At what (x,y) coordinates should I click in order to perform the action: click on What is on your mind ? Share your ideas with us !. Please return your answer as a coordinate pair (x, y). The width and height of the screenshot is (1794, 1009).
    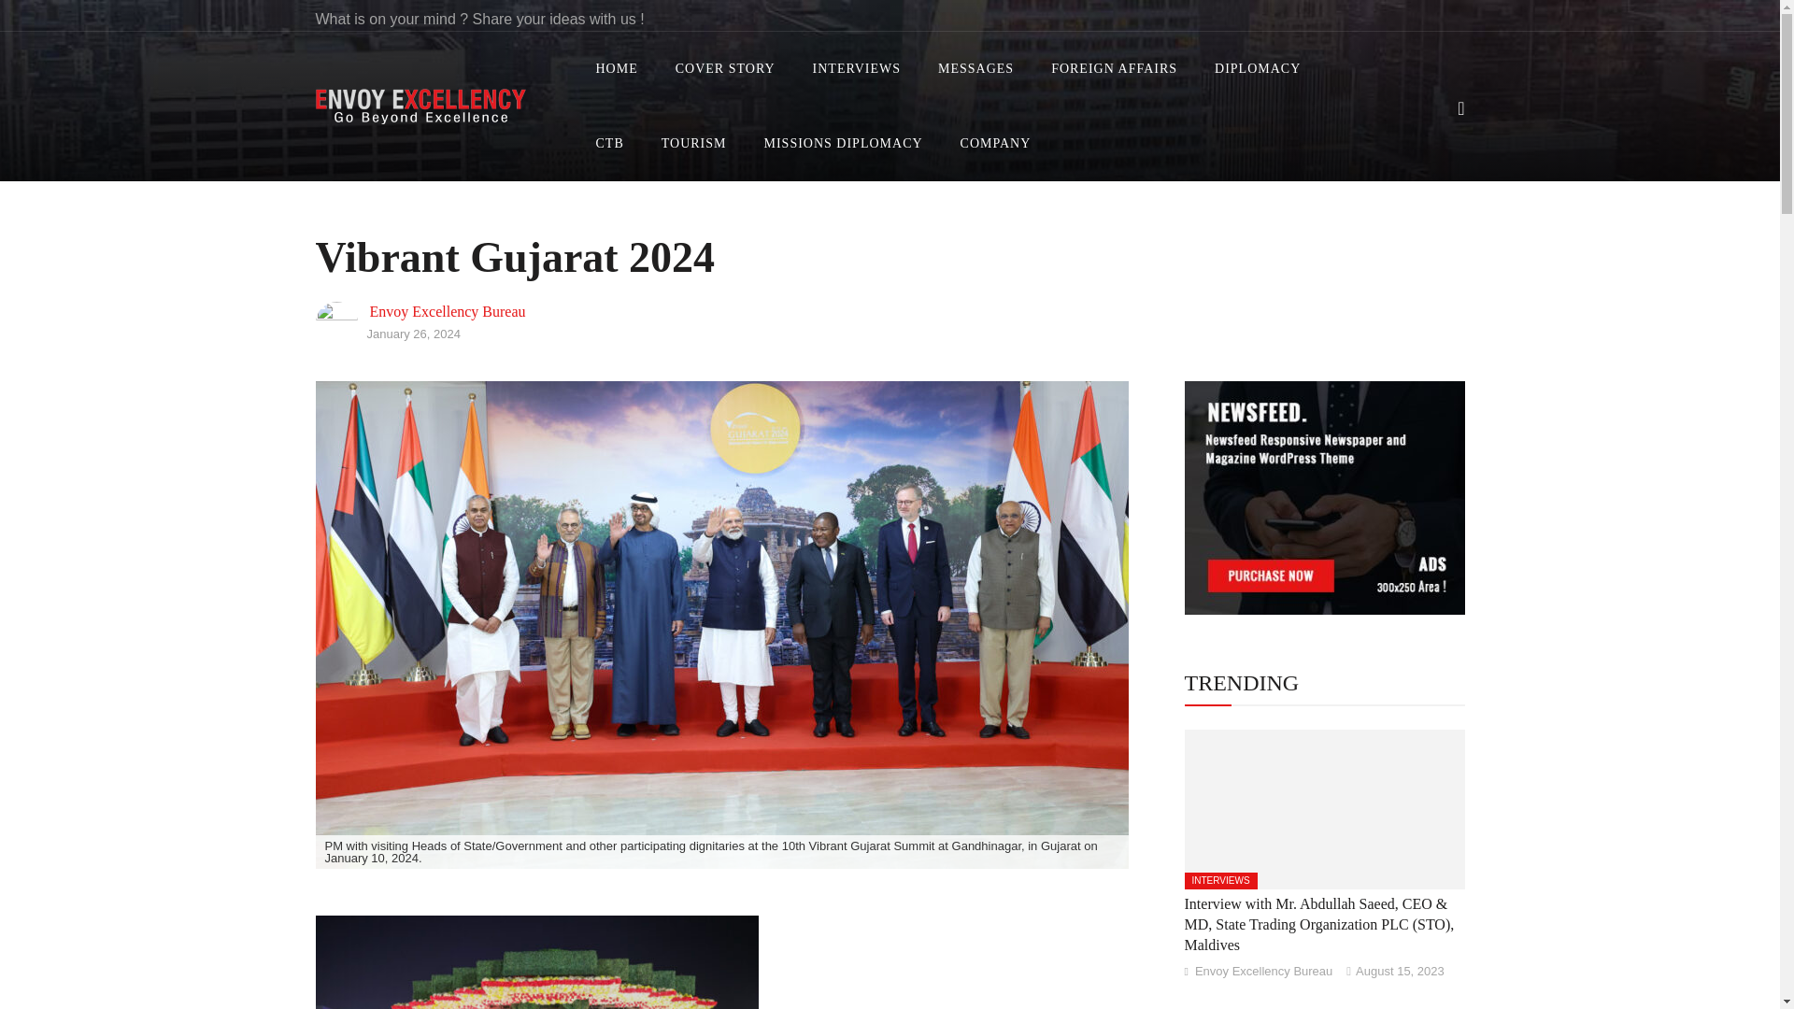
    Looking at the image, I should click on (479, 19).